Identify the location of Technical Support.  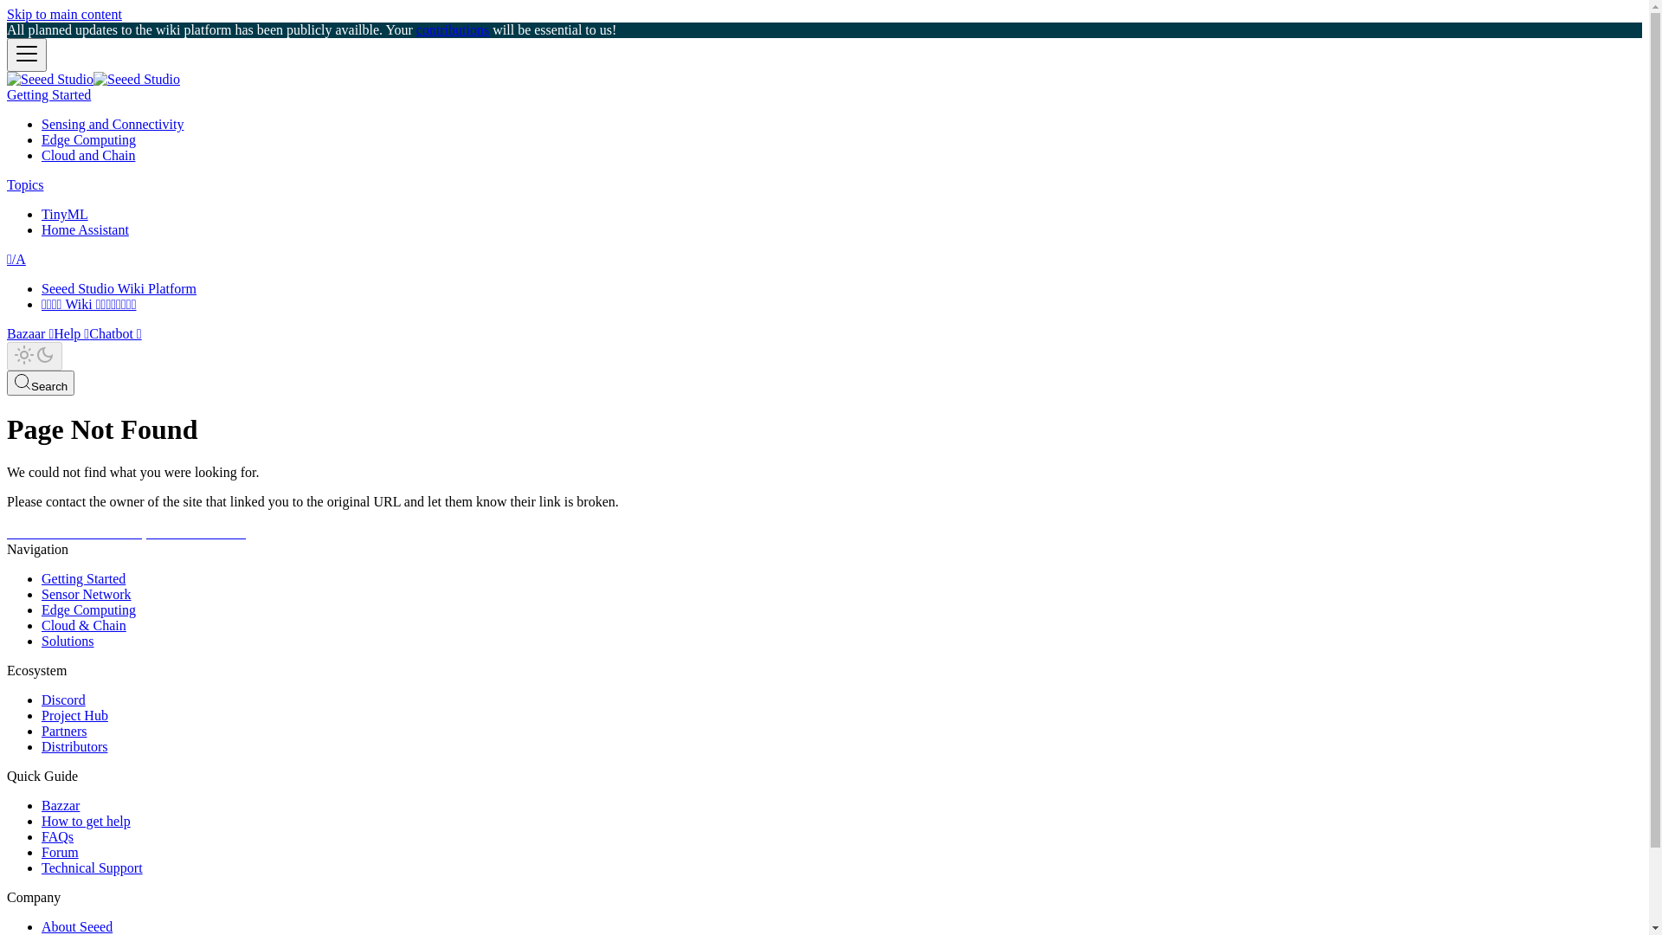
(92, 867).